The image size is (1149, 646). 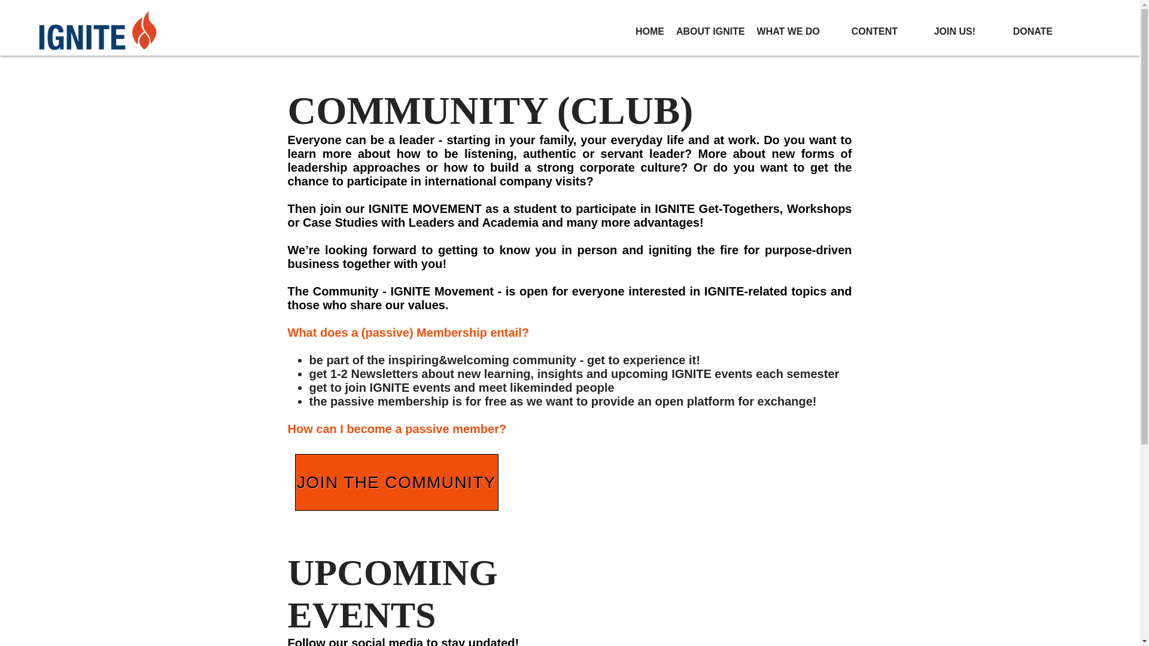 I want to click on HOME, so click(x=631, y=31).